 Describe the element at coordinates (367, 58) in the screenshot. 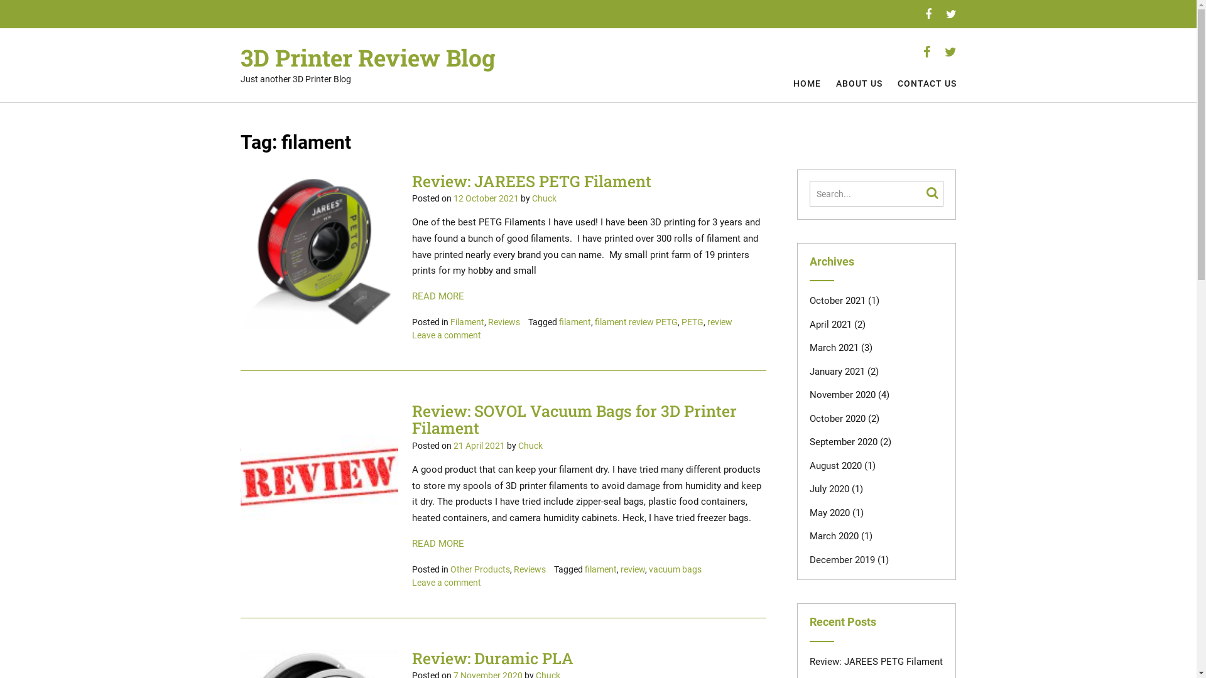

I see `3D Printer Review Blog` at that location.